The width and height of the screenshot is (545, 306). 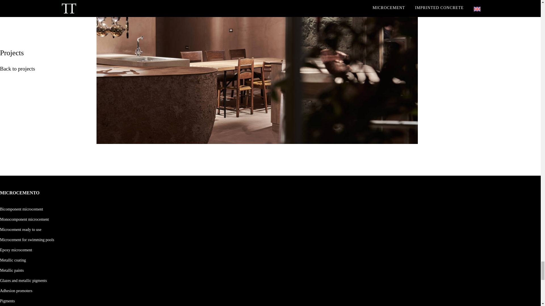 What do you see at coordinates (7, 301) in the screenshot?
I see `Pigments` at bounding box center [7, 301].